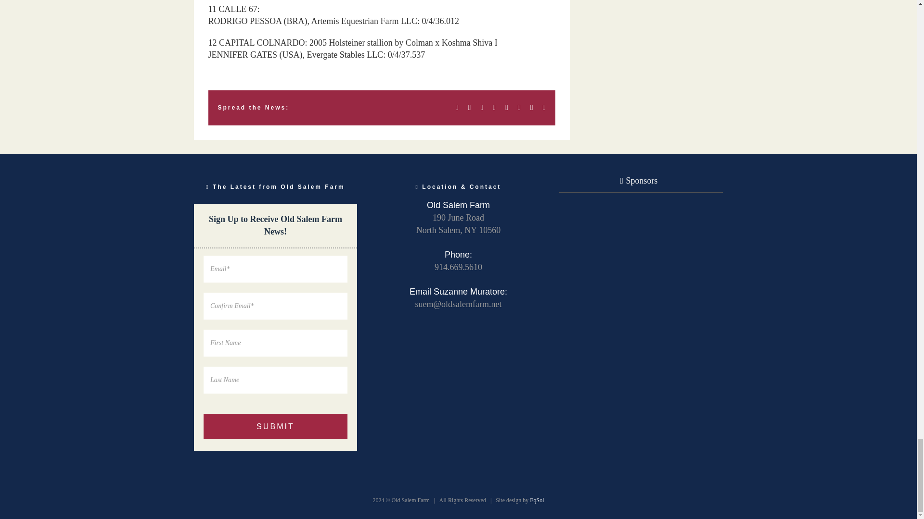 The width and height of the screenshot is (924, 519). I want to click on Submit, so click(275, 426).